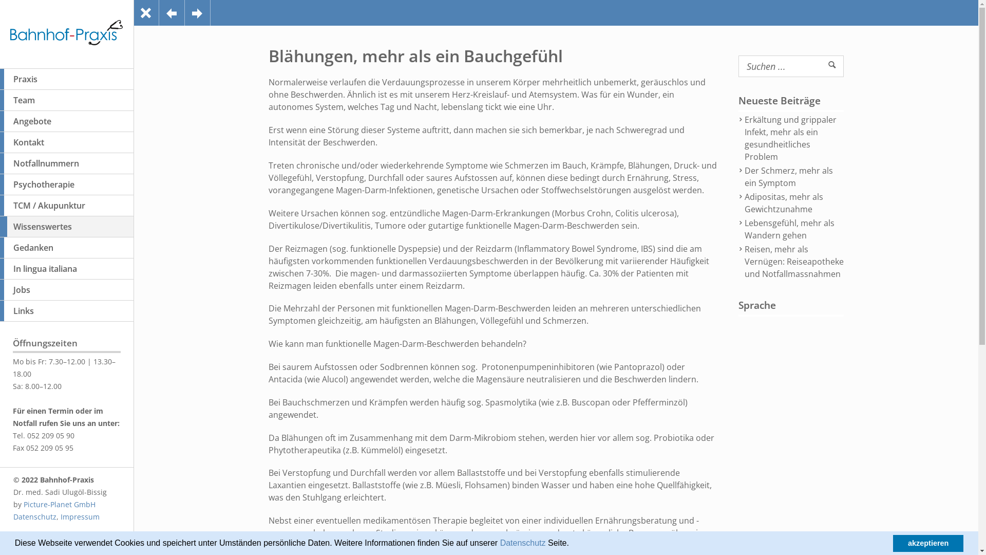 This screenshot has width=986, height=555. Describe the element at coordinates (80, 517) in the screenshot. I see `Impressum` at that location.